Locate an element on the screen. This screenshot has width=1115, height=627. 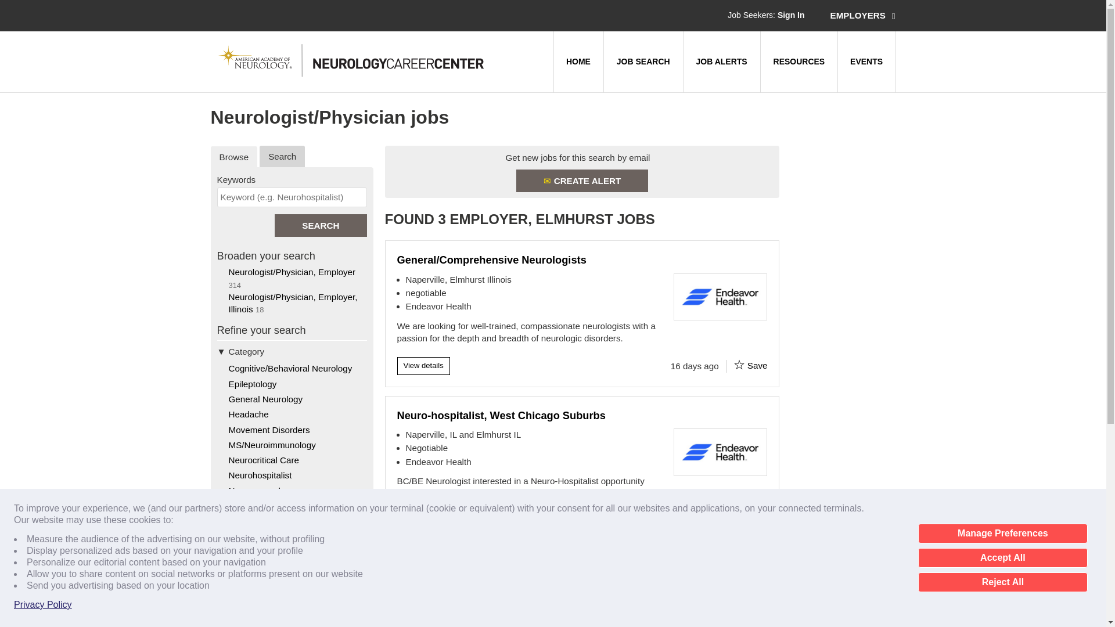
Epileptology is located at coordinates (252, 384).